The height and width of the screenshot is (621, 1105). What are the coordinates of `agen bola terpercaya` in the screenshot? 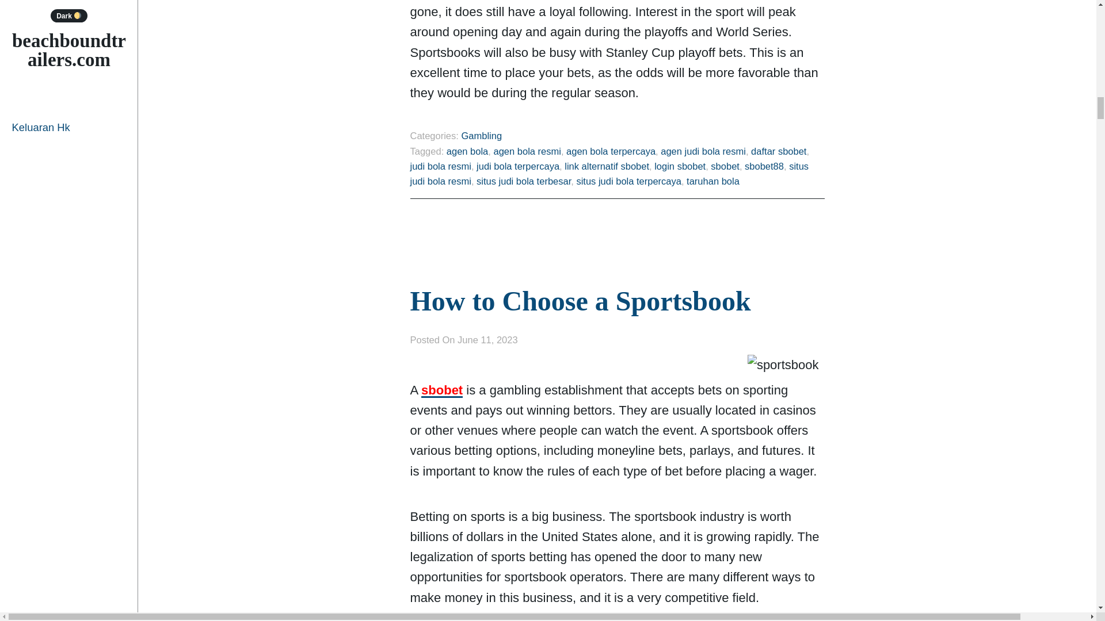 It's located at (610, 151).